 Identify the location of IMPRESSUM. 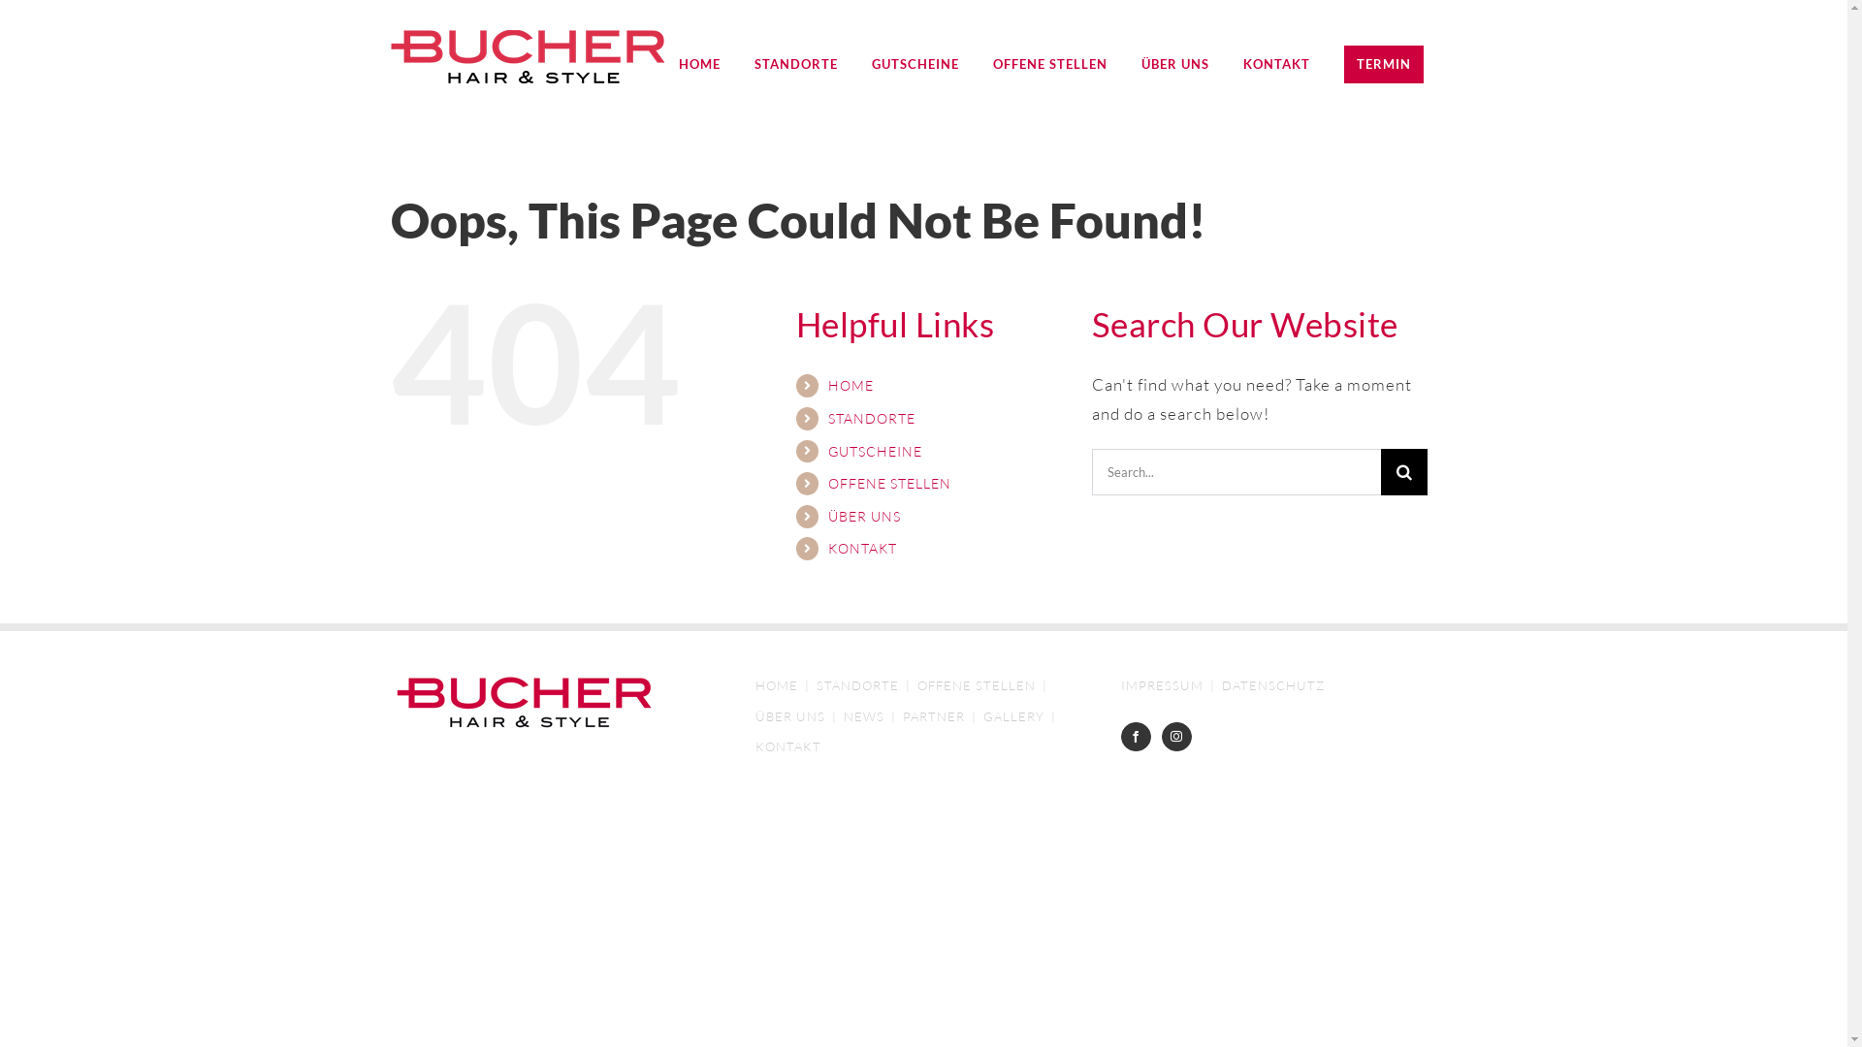
(1172, 686).